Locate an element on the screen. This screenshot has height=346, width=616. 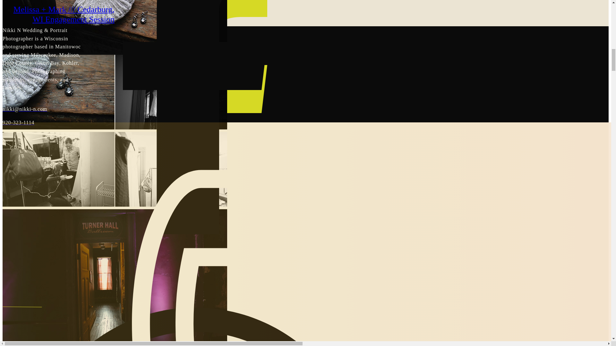
Families is located at coordinates (195, 342).